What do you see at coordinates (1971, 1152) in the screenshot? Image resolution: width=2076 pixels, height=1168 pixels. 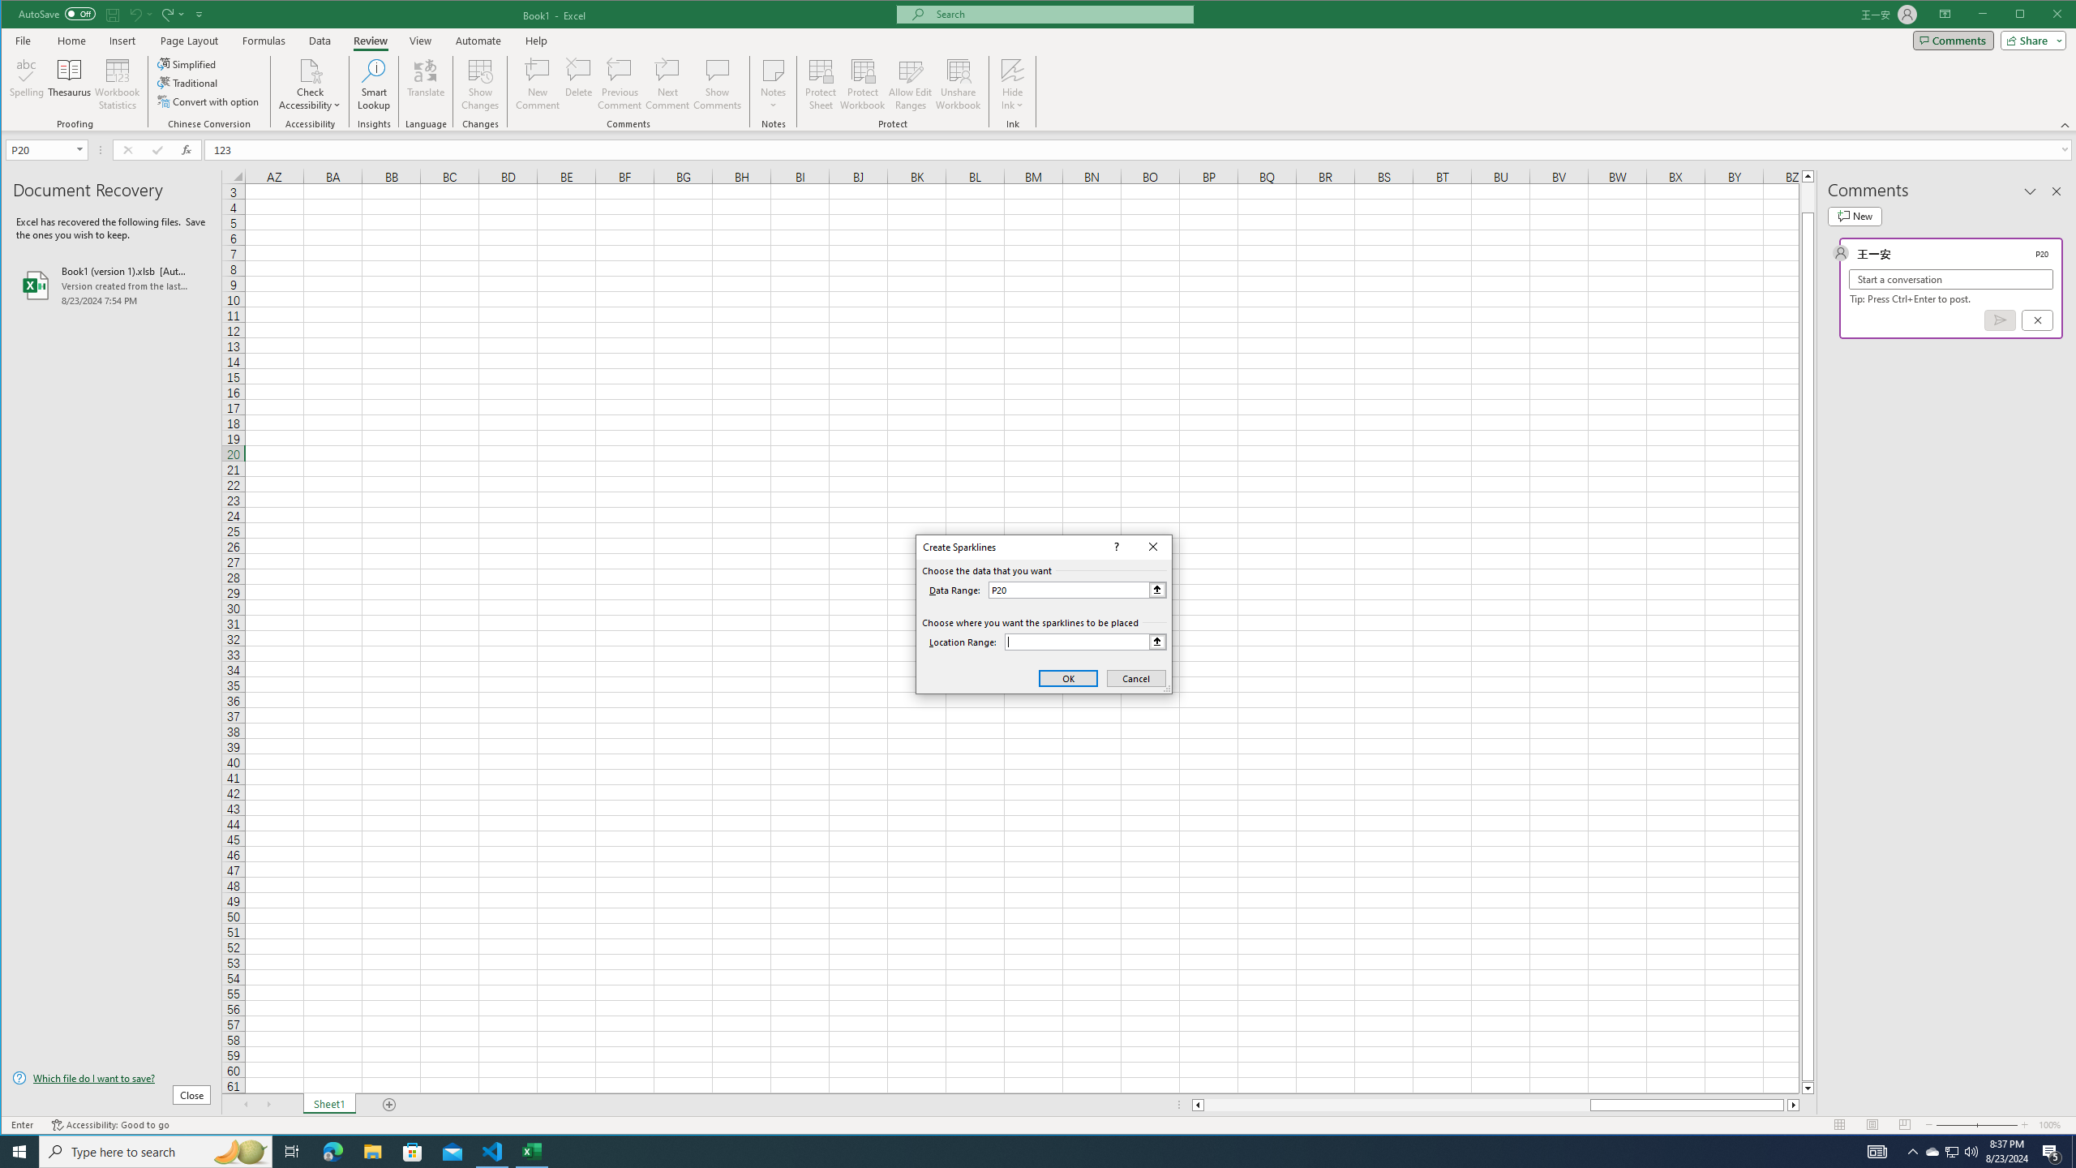 I see `Q2790: 100%` at bounding box center [1971, 1152].